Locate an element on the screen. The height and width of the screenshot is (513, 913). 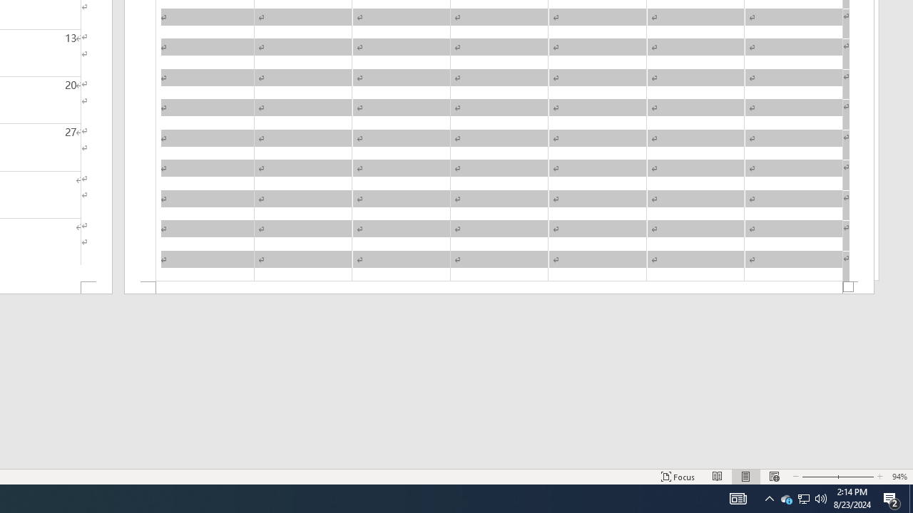
Zoom Out is located at coordinates (818, 476).